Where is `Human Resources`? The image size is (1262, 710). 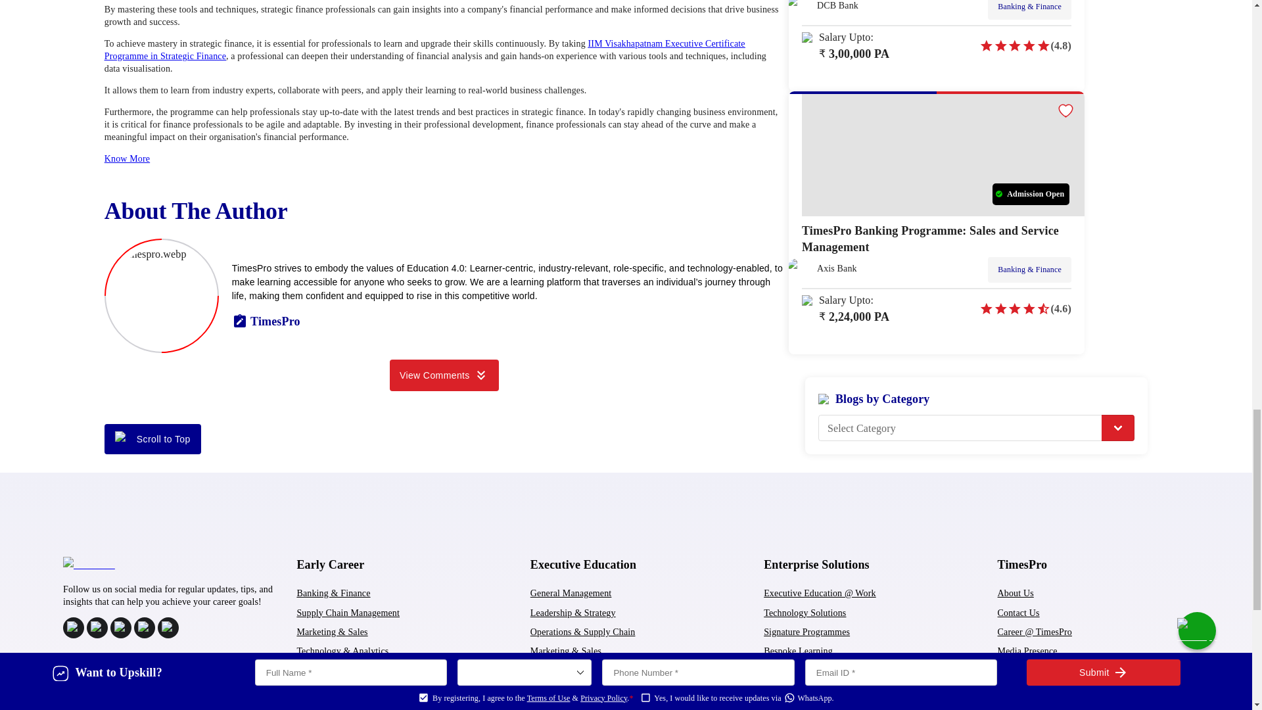 Human Resources is located at coordinates (565, 671).